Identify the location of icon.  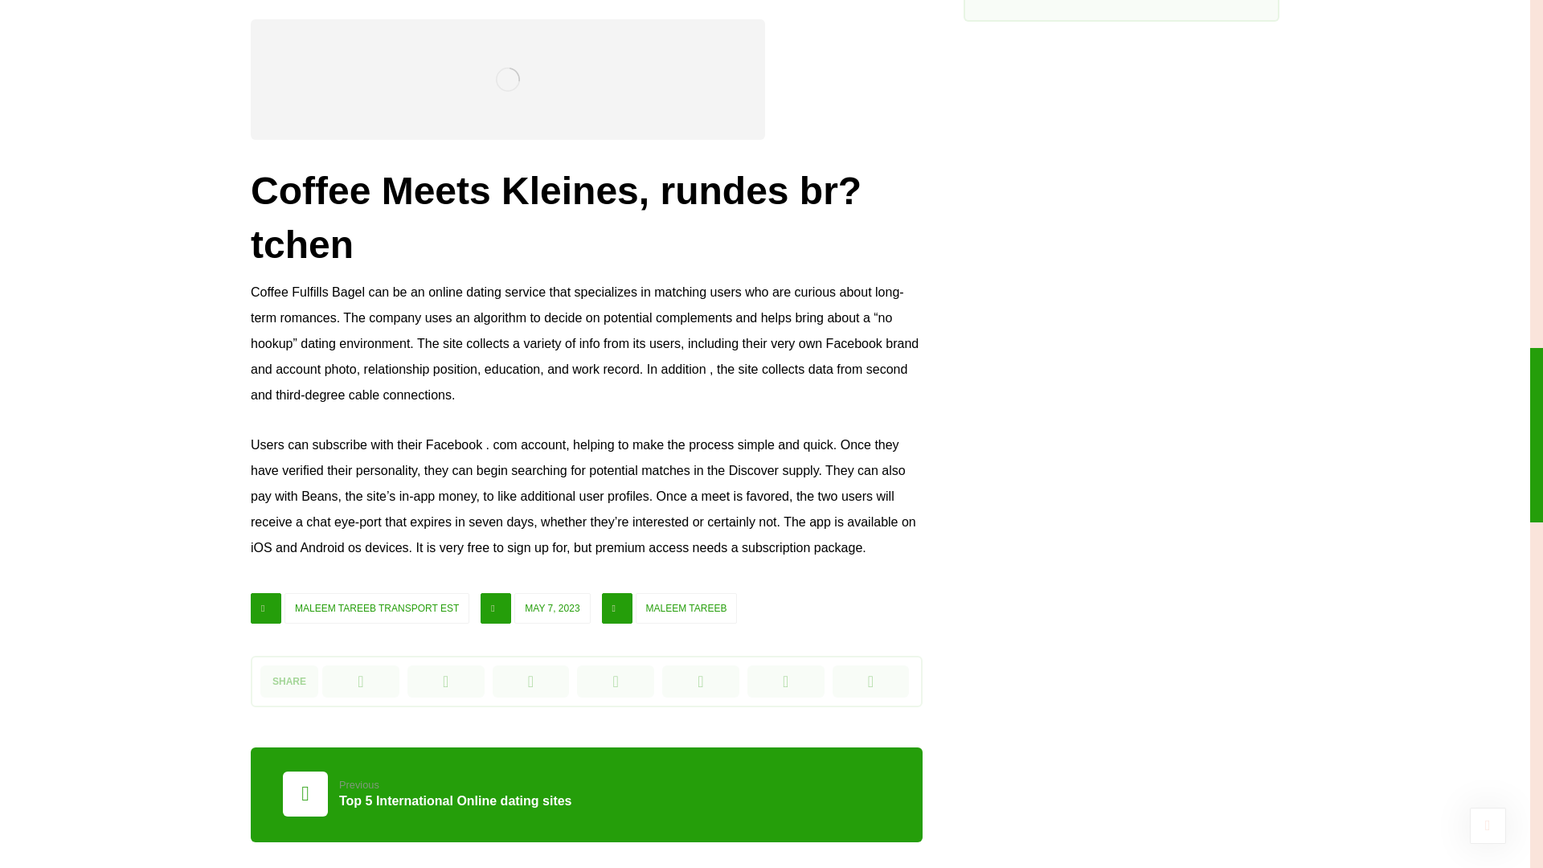
(617, 608).